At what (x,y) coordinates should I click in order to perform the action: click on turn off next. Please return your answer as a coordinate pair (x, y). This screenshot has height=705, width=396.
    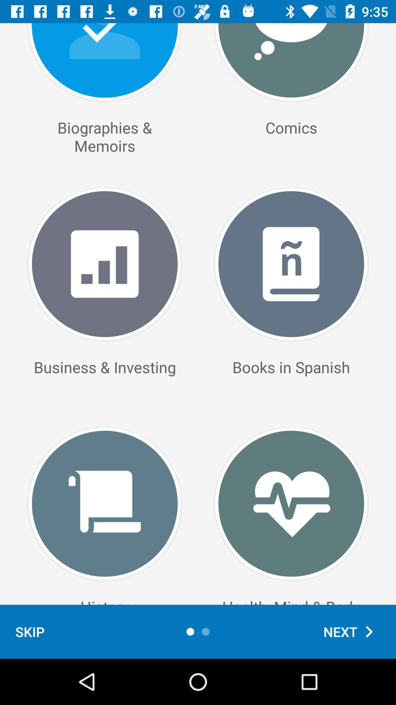
    Looking at the image, I should click on (352, 632).